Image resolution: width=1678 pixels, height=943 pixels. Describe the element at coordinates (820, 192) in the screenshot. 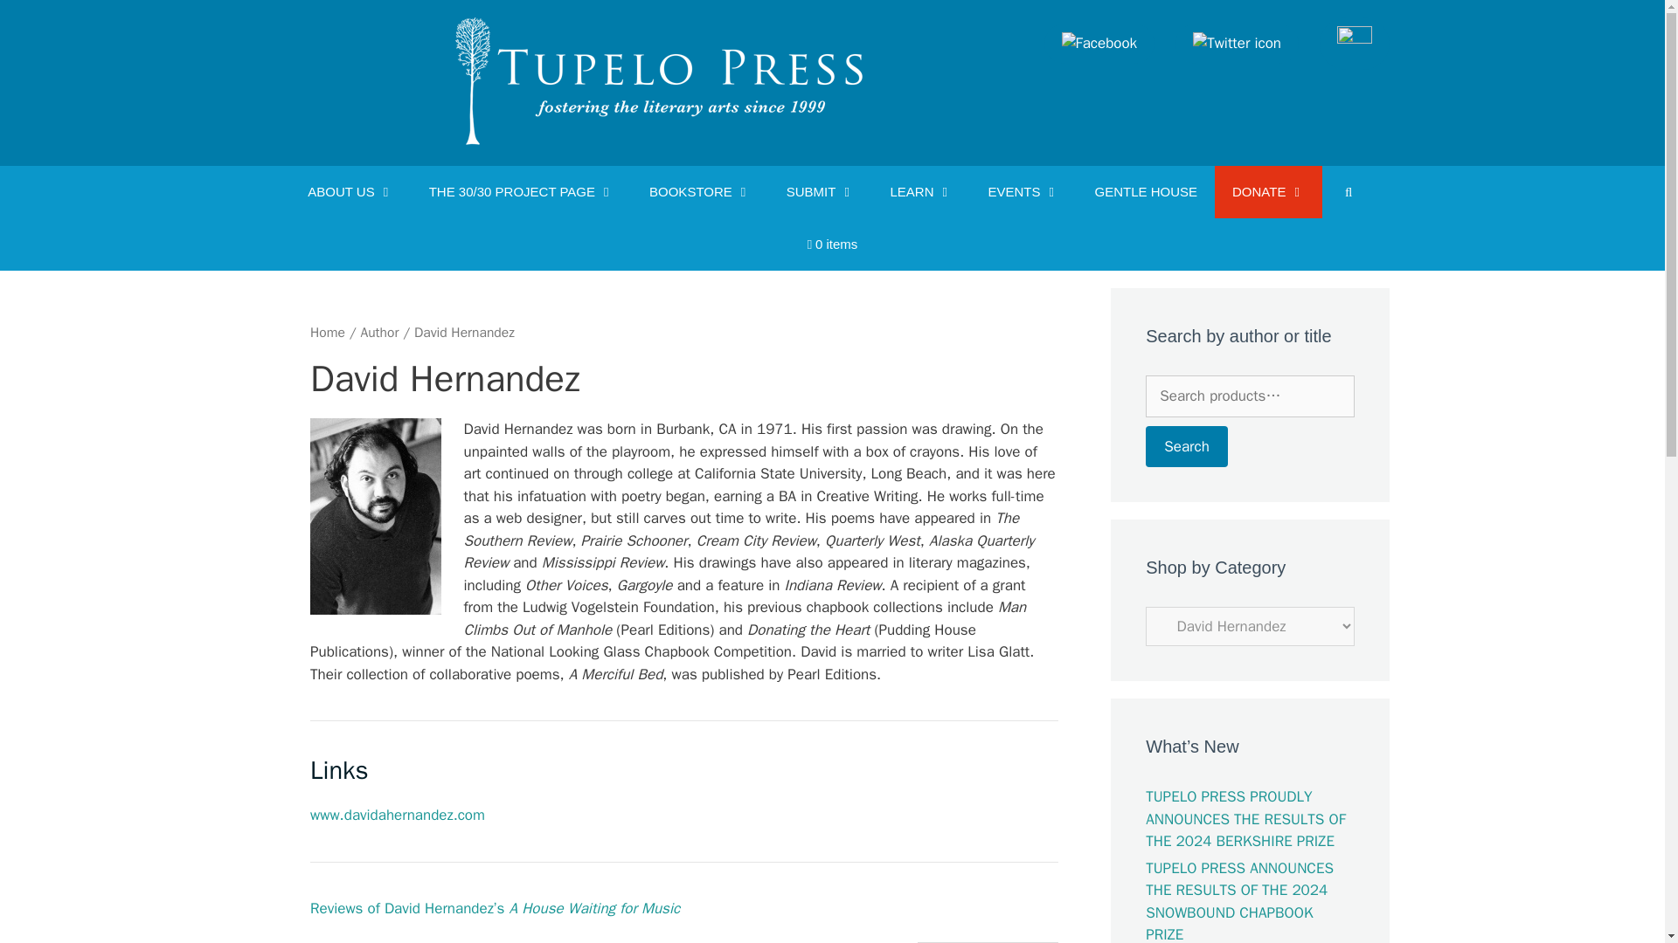

I see `SUBMIT` at that location.